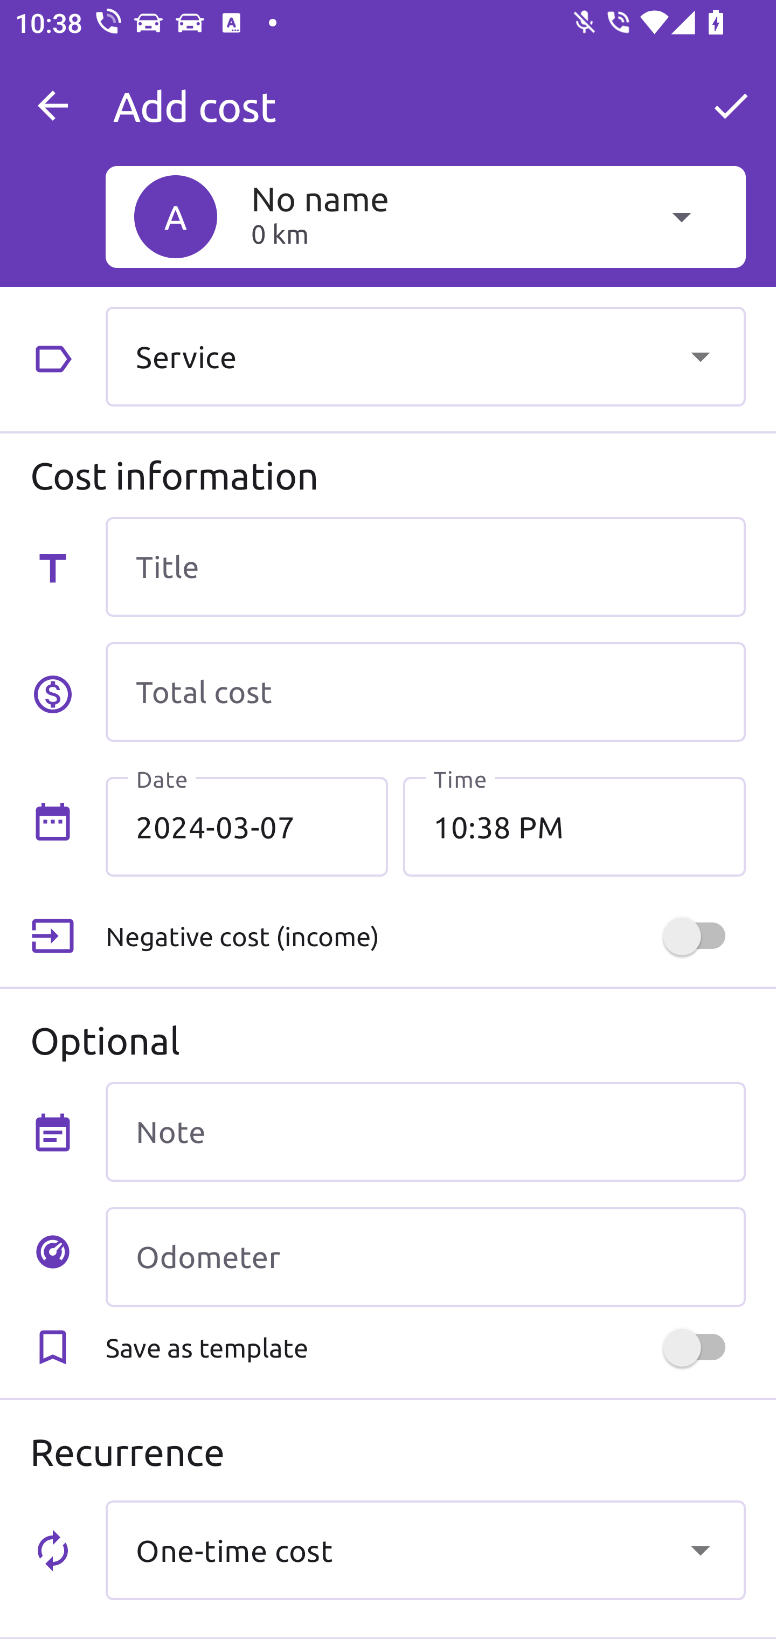  Describe the element at coordinates (425, 1257) in the screenshot. I see `Odometer` at that location.